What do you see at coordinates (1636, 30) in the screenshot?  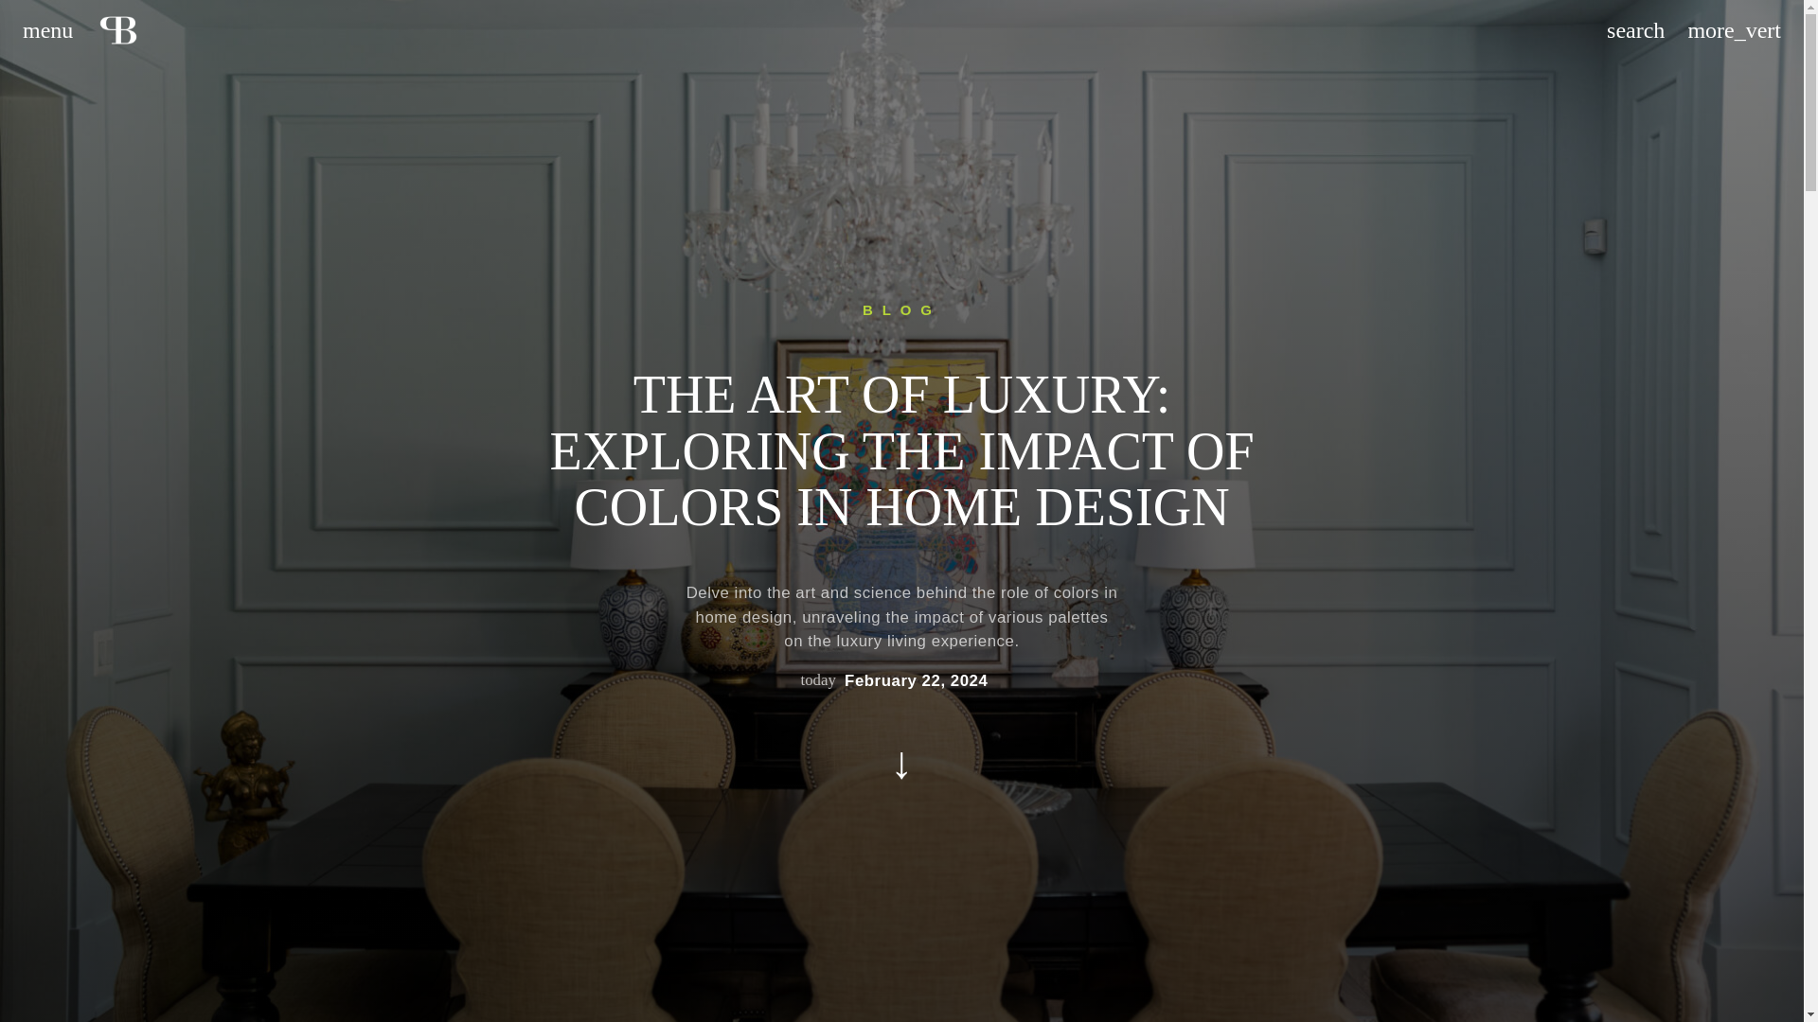 I see `Search` at bounding box center [1636, 30].